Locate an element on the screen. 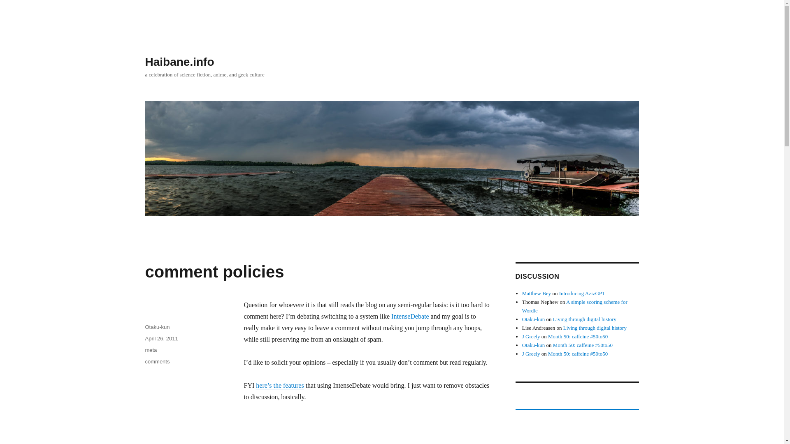 This screenshot has height=444, width=790. April 26, 2011 is located at coordinates (161, 338).